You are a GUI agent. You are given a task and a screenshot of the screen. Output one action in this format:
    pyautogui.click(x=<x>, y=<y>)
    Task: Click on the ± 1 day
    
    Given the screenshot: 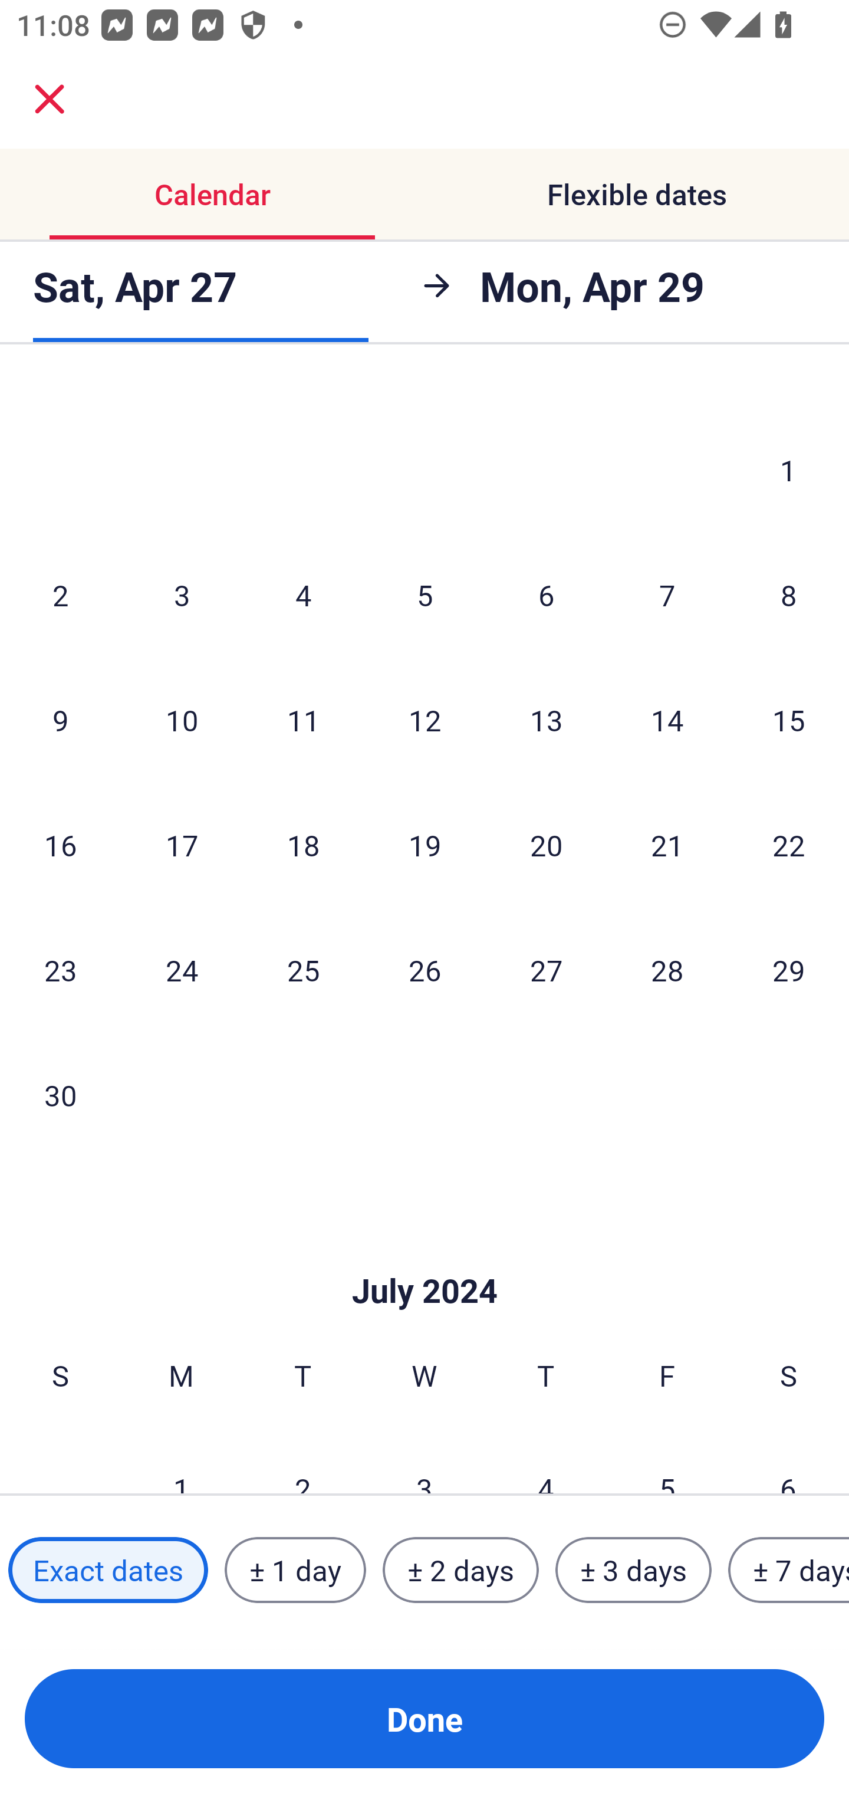 What is the action you would take?
    pyautogui.click(x=295, y=1569)
    